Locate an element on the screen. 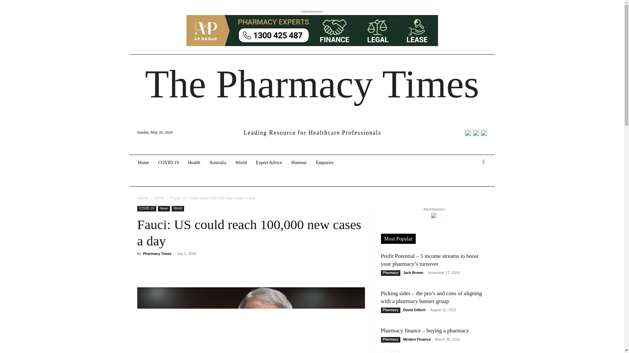 Image resolution: width=629 pixels, height=353 pixels. Home is located at coordinates (143, 163).